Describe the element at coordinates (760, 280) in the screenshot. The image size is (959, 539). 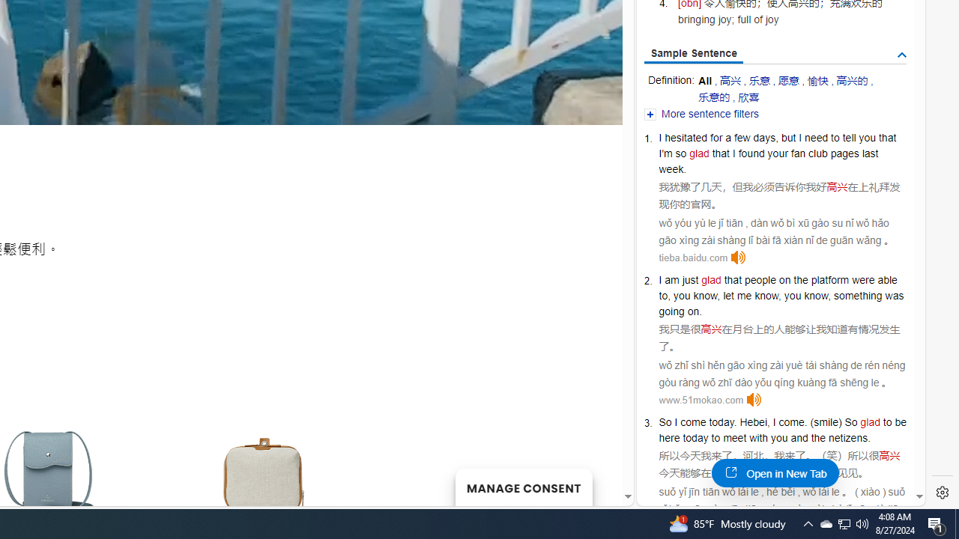
I see `people` at that location.